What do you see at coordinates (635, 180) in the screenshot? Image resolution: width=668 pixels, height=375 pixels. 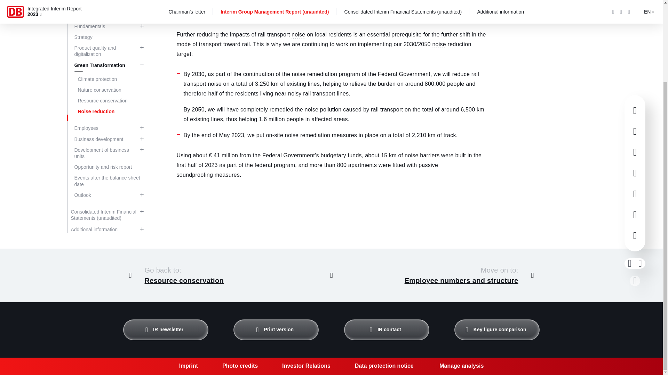 I see `scroll up` at bounding box center [635, 180].